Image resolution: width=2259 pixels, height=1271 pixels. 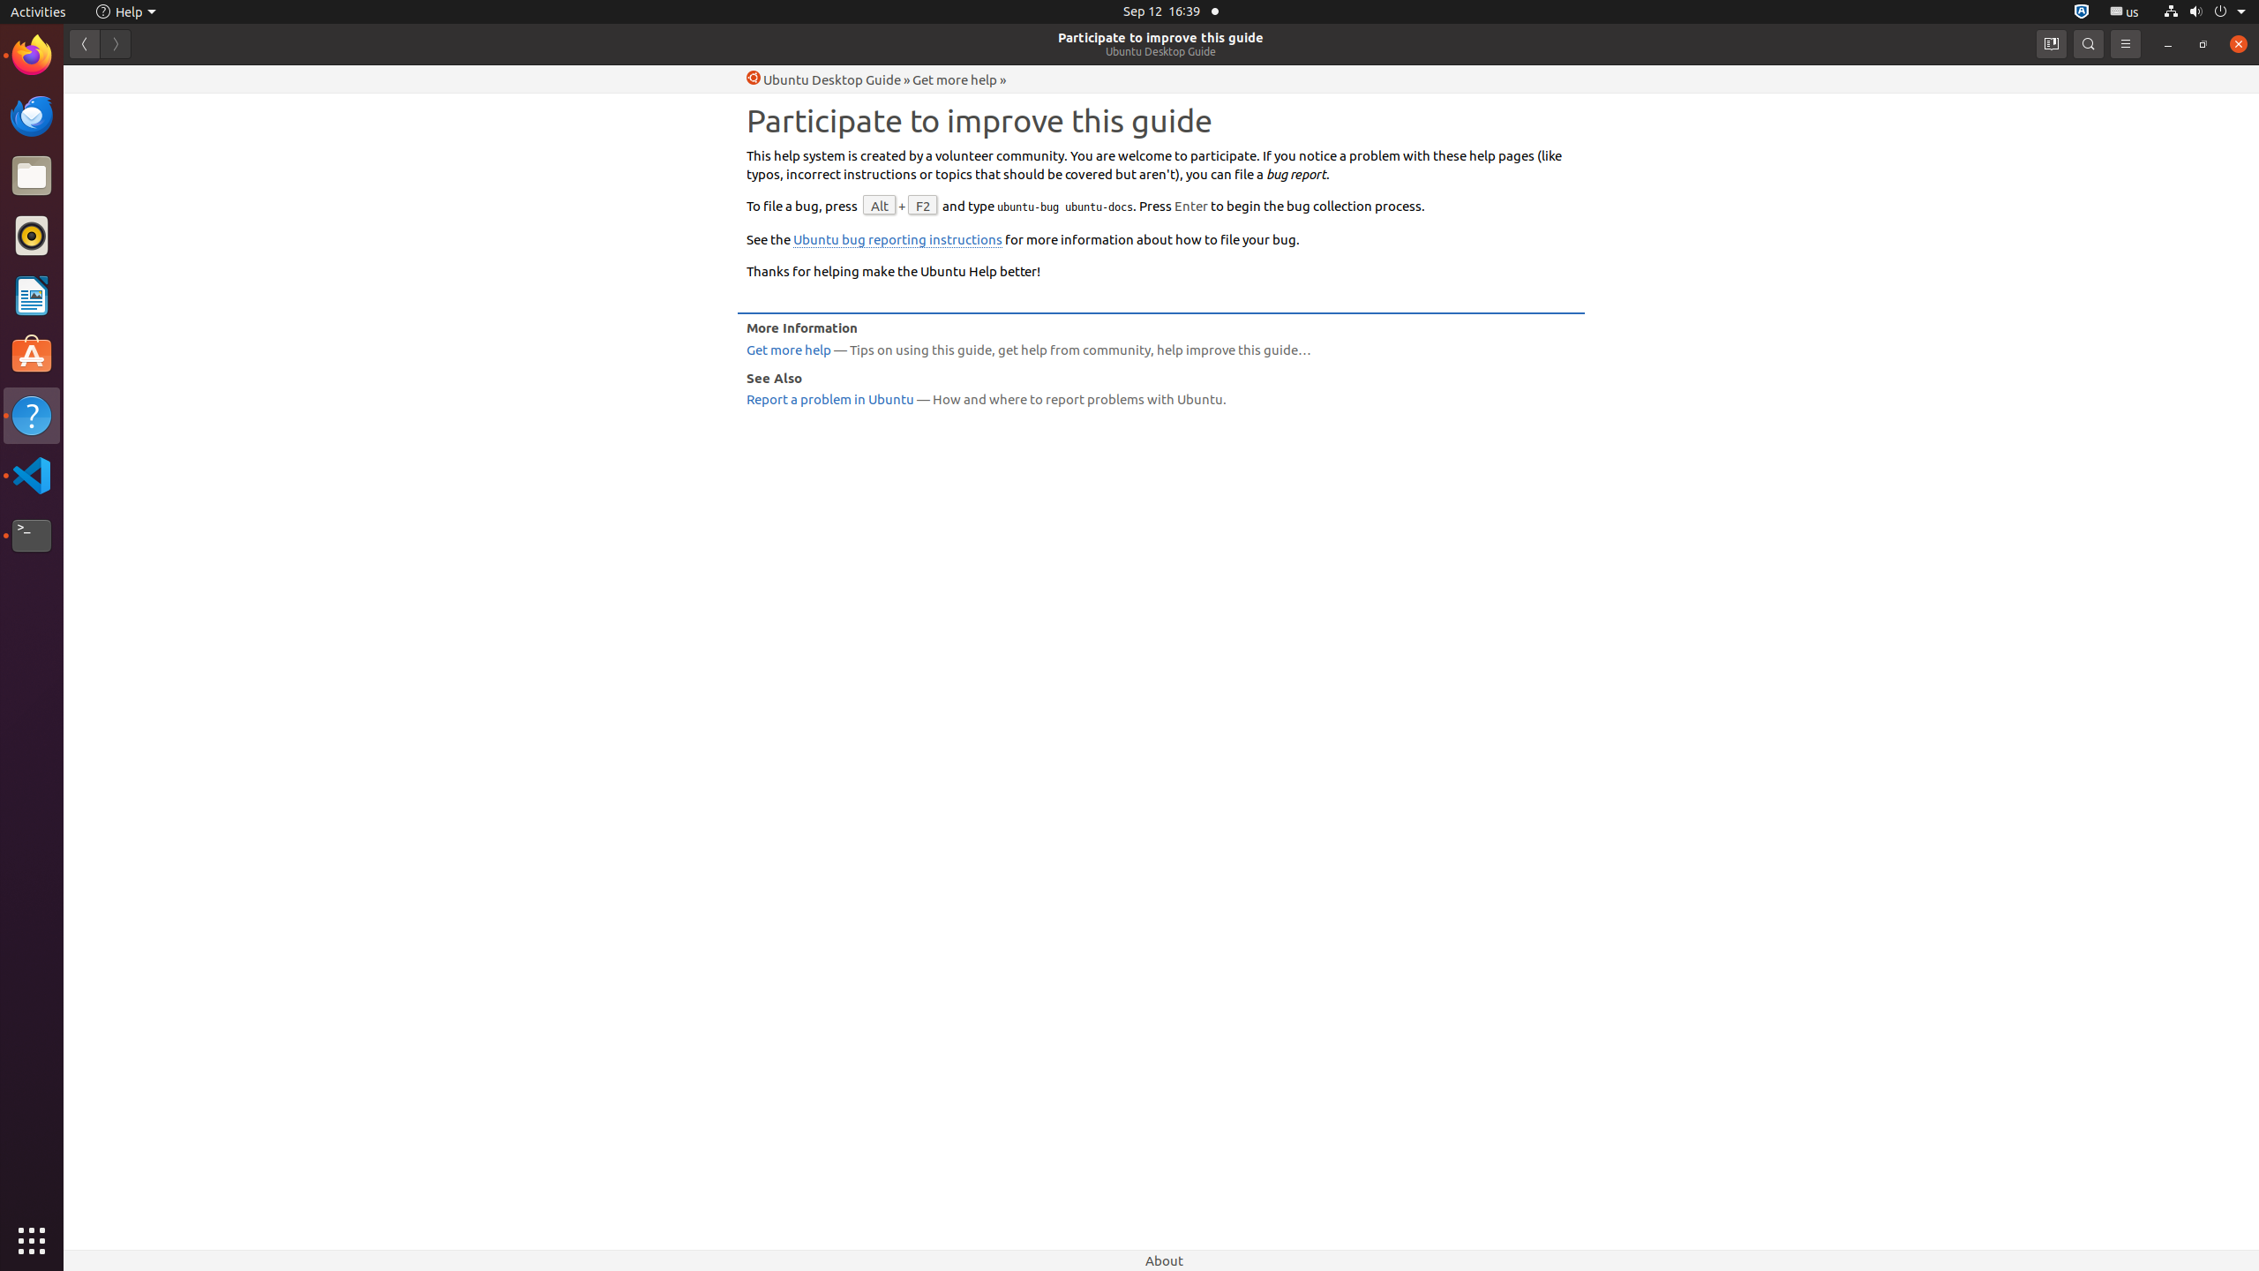 I want to click on Trash, so click(x=118, y=169).